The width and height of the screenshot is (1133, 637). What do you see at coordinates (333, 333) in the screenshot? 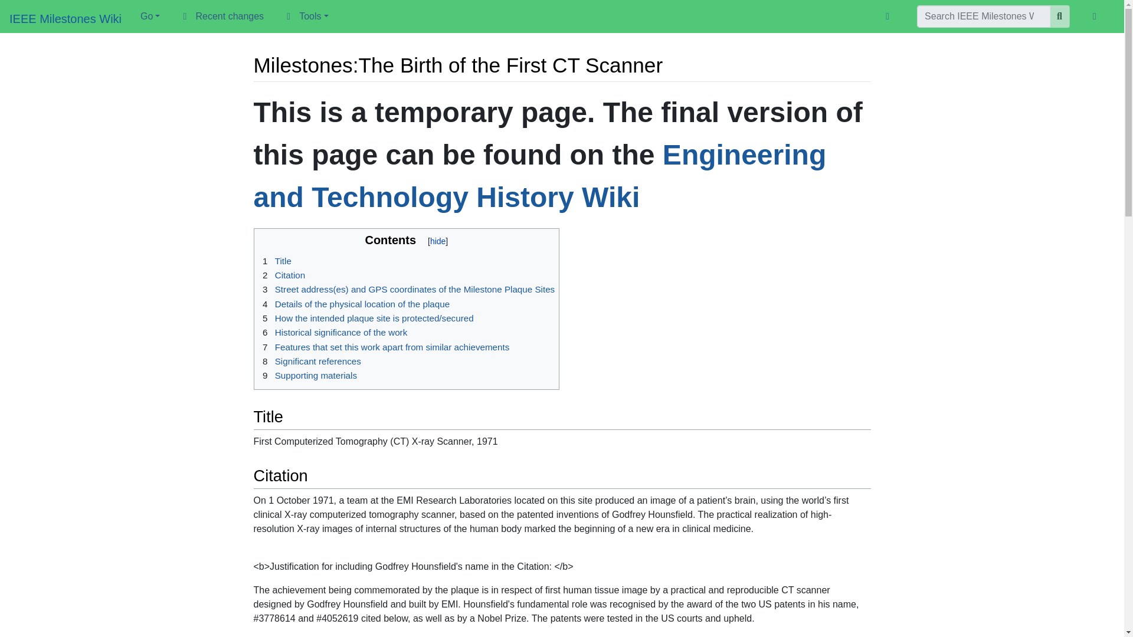
I see `6 Historical significance of the work` at bounding box center [333, 333].